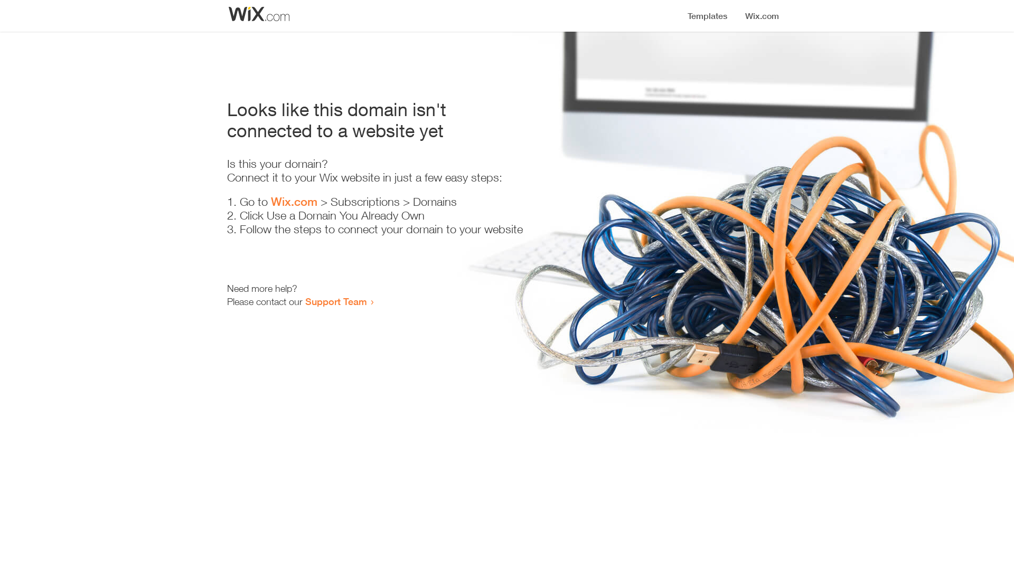 Image resolution: width=1014 pixels, height=570 pixels. Describe the element at coordinates (294, 202) in the screenshot. I see `Wix.com` at that location.